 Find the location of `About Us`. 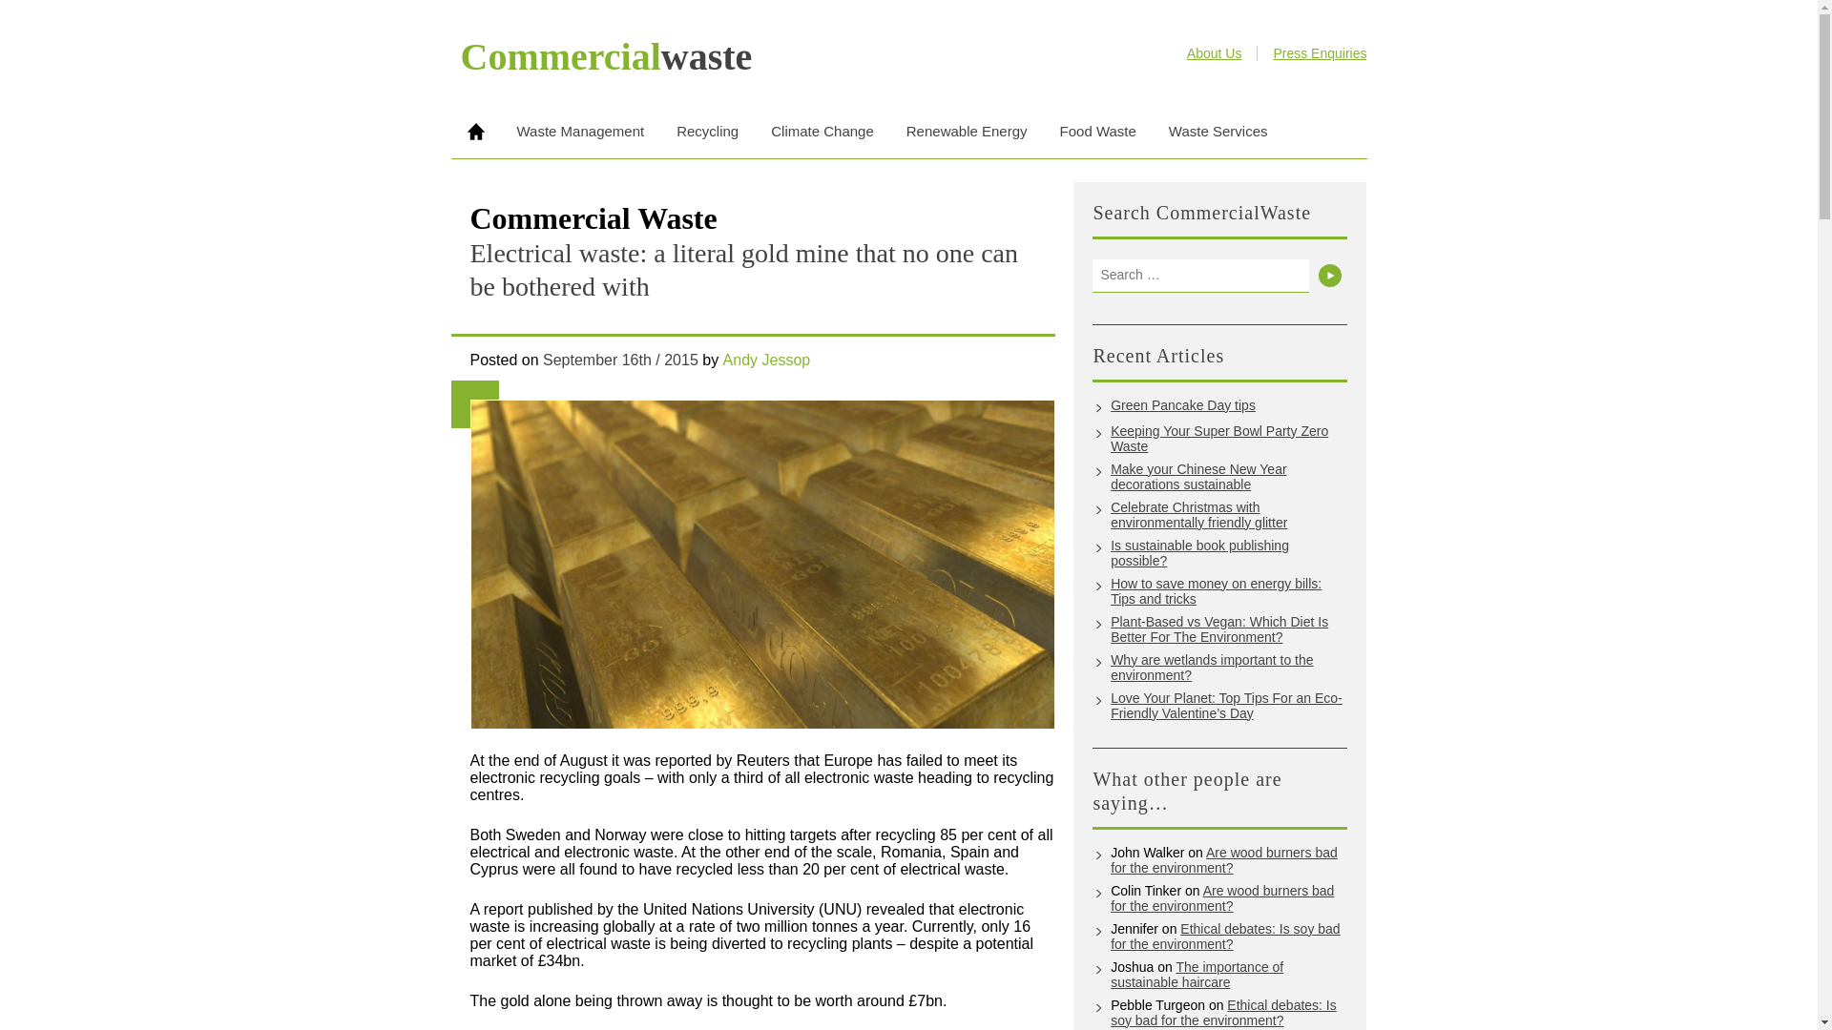

About Us is located at coordinates (1214, 52).